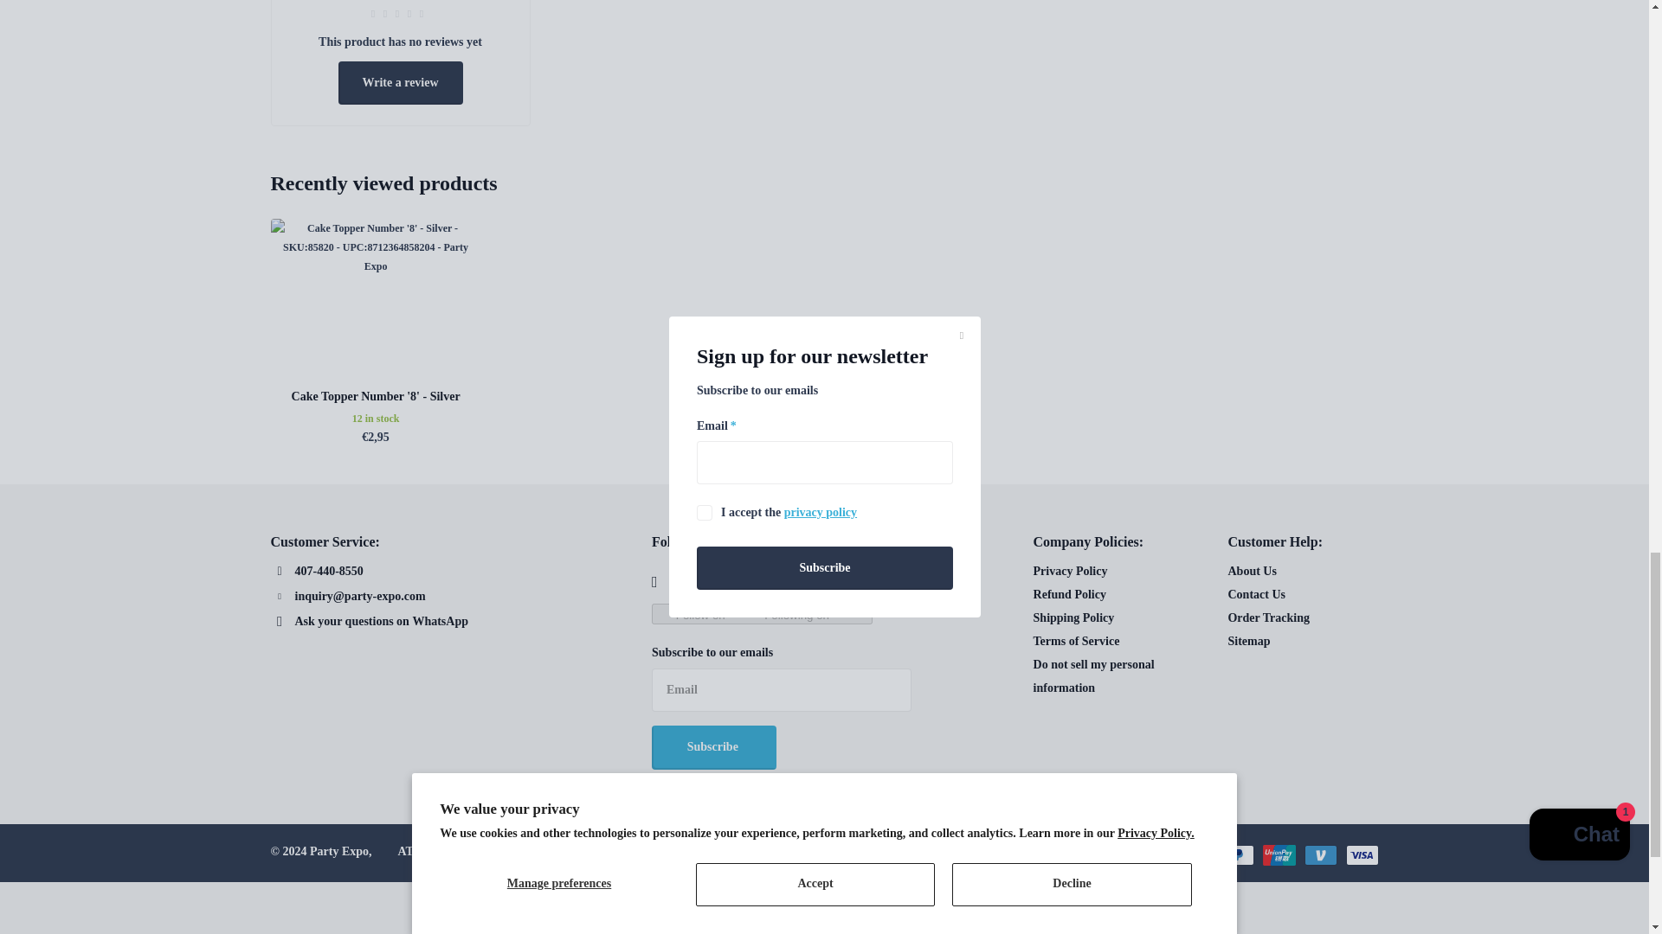 Image resolution: width=1662 pixels, height=934 pixels. What do you see at coordinates (1070, 595) in the screenshot?
I see `Refund Policy` at bounding box center [1070, 595].